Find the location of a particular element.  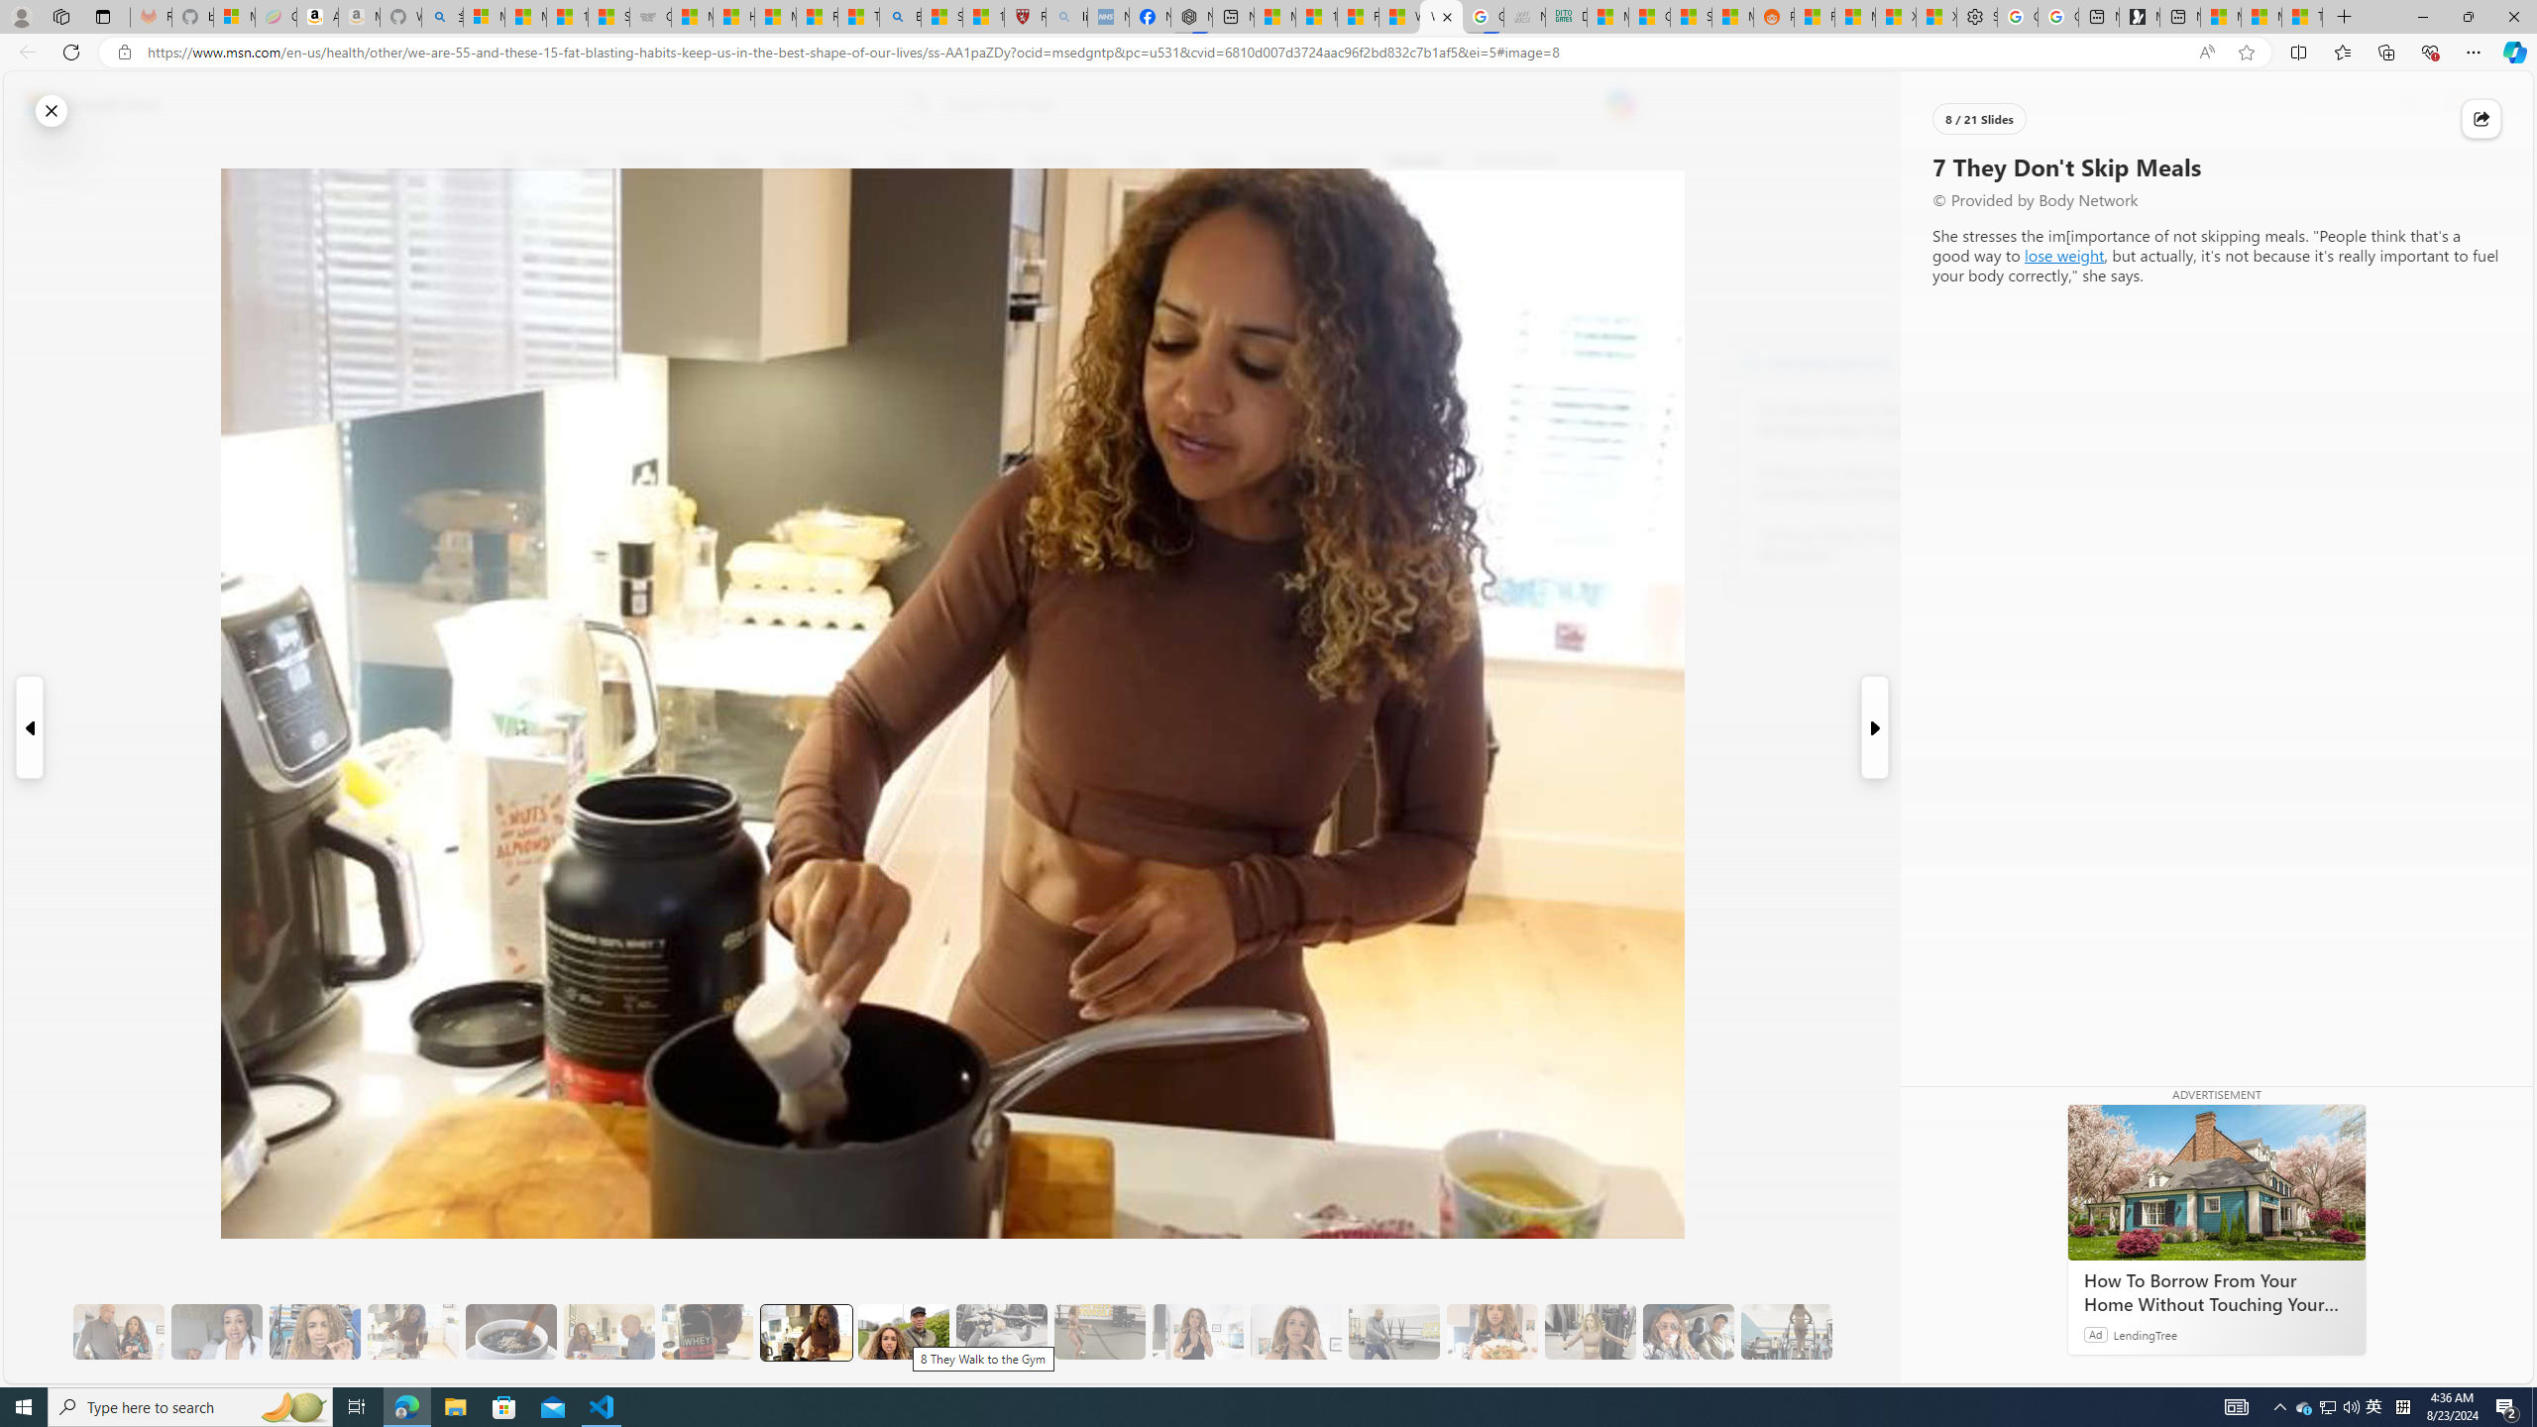

5 She Eats Less Than Her Husband is located at coordinates (608, 1332).